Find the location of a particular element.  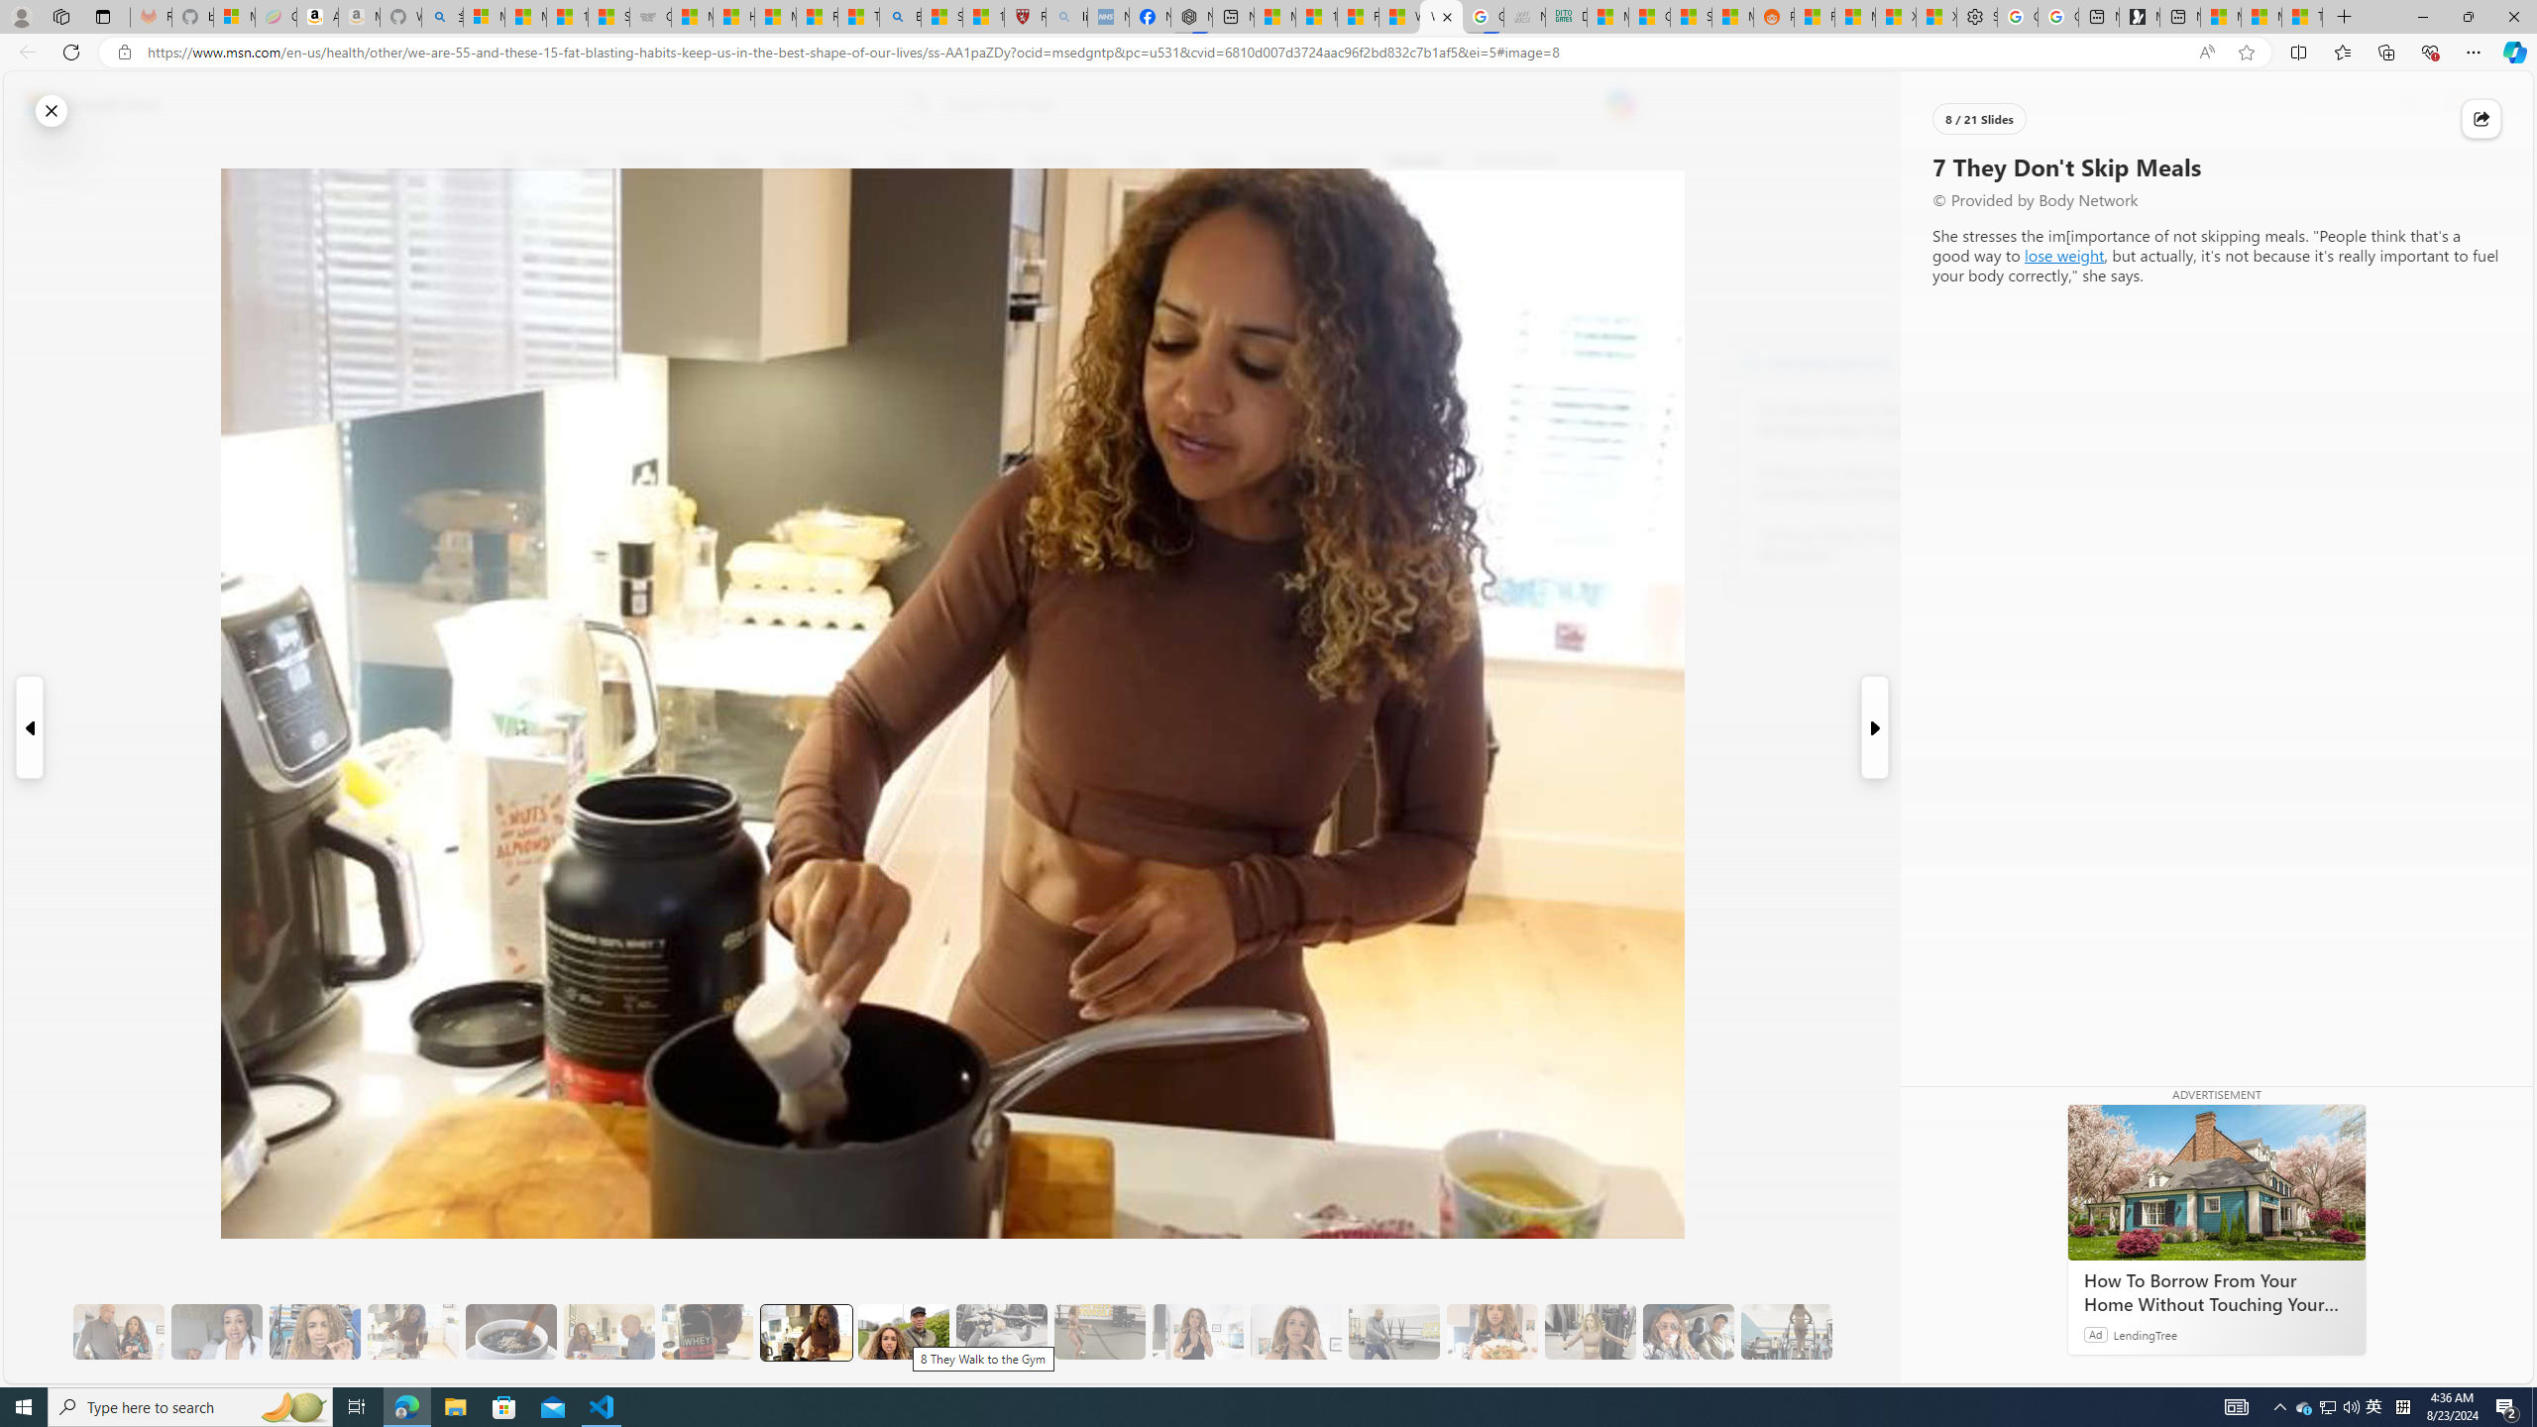

5 She Eats Less Than Her Husband is located at coordinates (608, 1332).